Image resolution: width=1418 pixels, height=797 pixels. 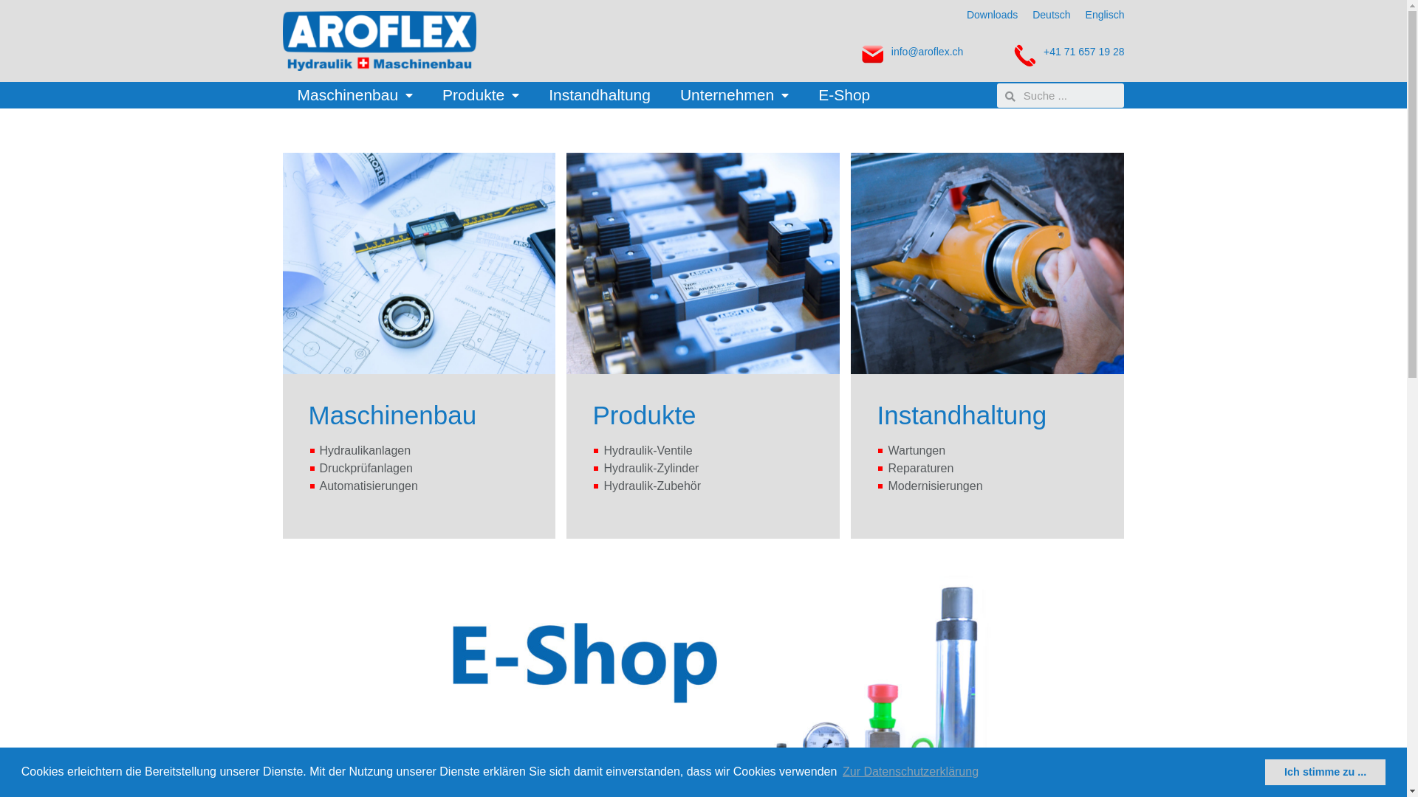 What do you see at coordinates (354, 95) in the screenshot?
I see `Maschinenbau` at bounding box center [354, 95].